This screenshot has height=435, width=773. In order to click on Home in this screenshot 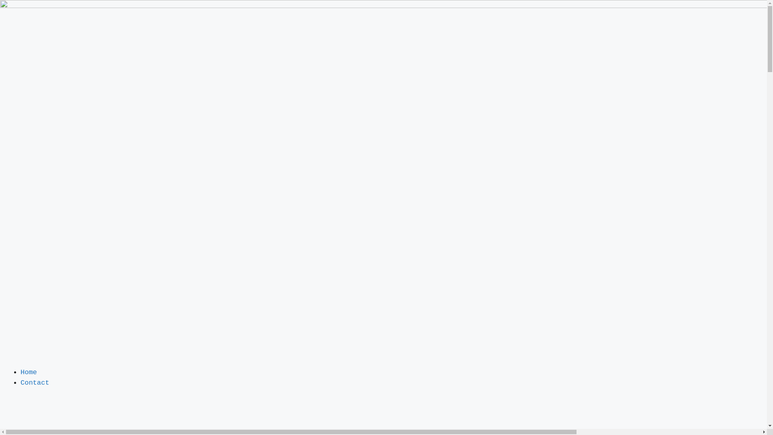, I will do `click(29, 372)`.